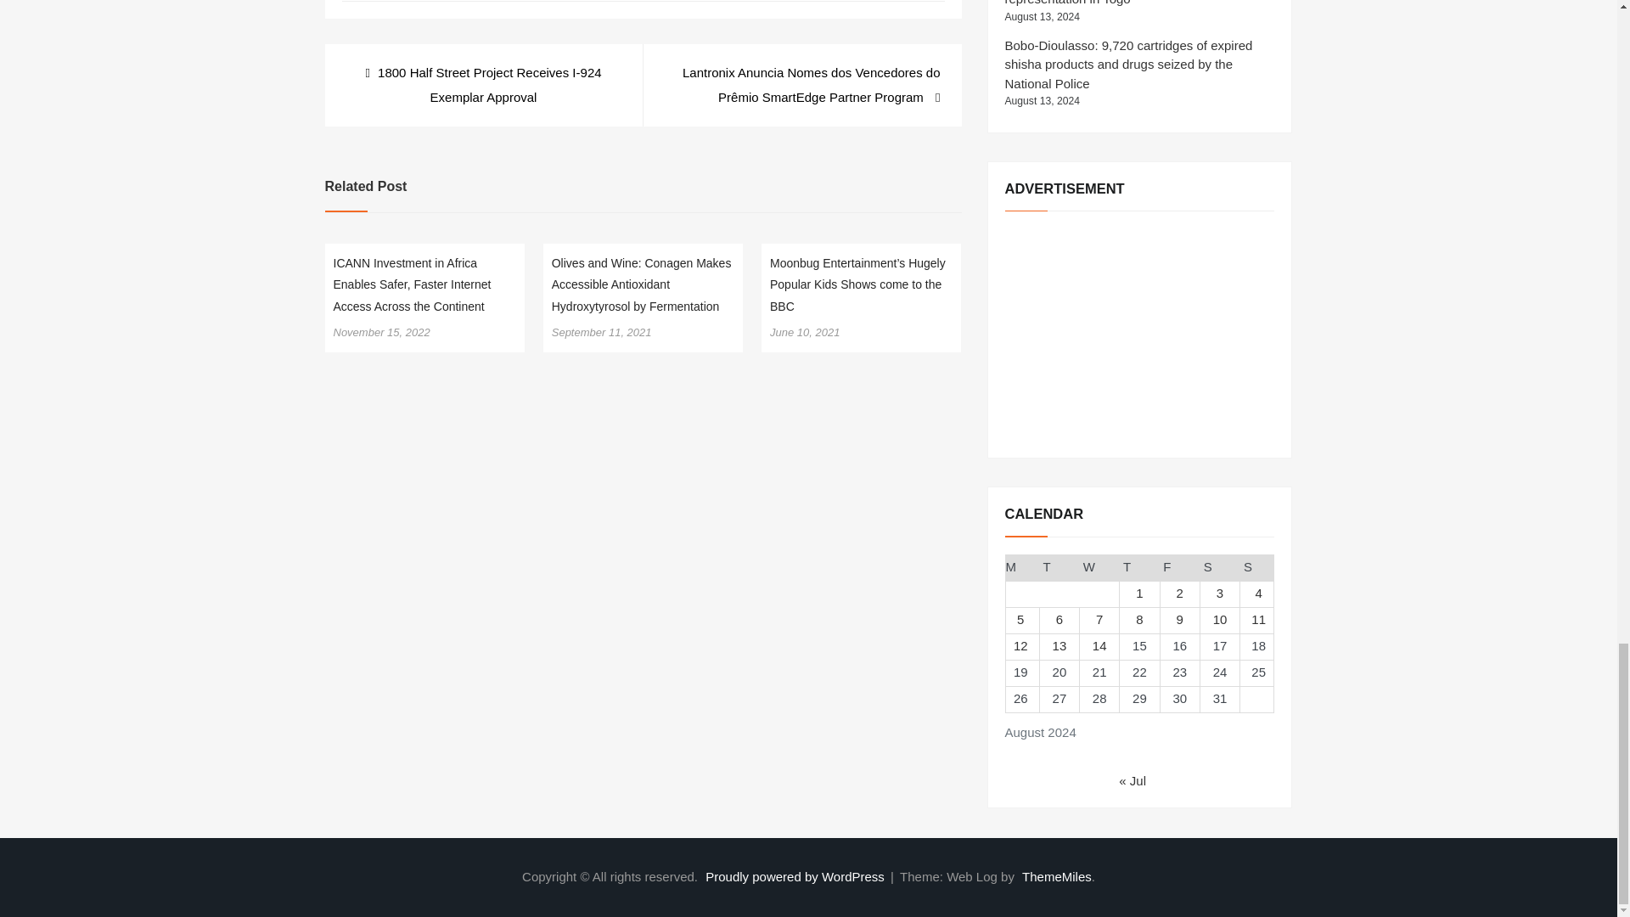 This screenshot has height=917, width=1630. I want to click on 1800 Half Street Project Receives I-924 Exemplar Approval, so click(483, 85).